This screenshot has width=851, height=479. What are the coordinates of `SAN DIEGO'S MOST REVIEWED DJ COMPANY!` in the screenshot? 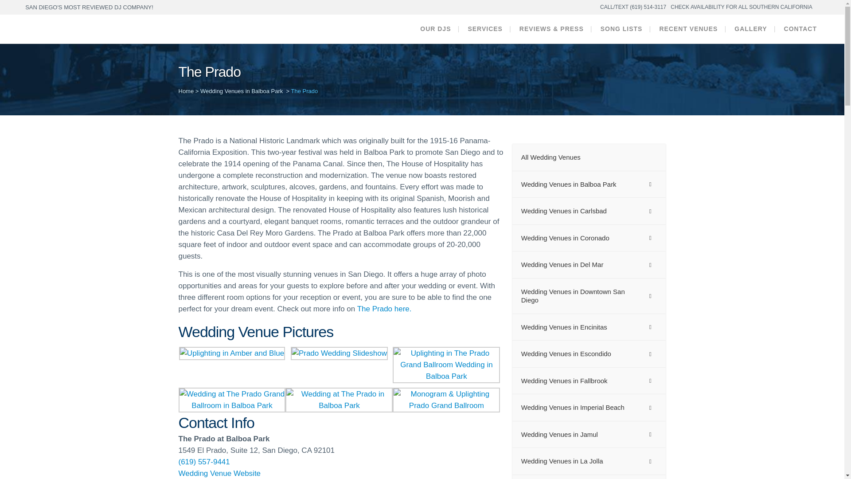 It's located at (89, 7).